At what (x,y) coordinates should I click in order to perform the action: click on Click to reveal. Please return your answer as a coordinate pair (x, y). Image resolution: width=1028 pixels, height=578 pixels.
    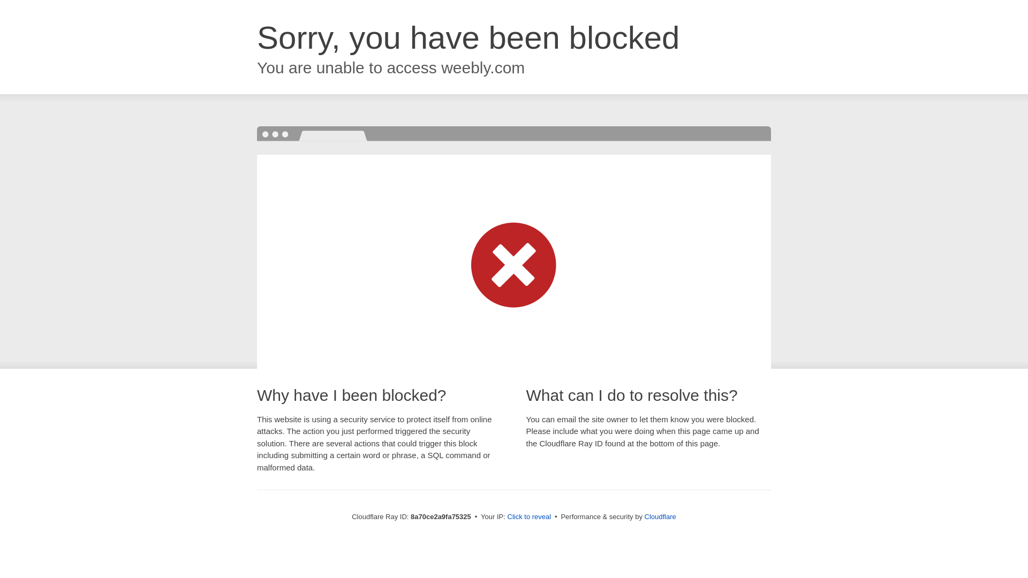
    Looking at the image, I should click on (529, 517).